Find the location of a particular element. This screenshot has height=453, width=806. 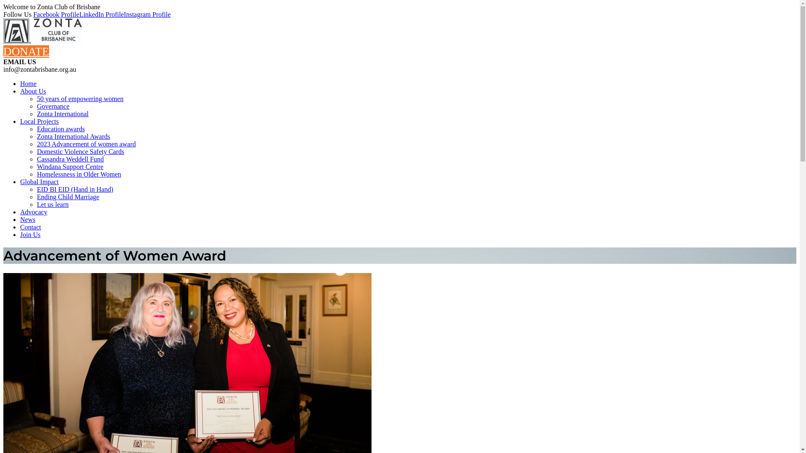

Domestic Violence Safety Cards is located at coordinates (81, 152).